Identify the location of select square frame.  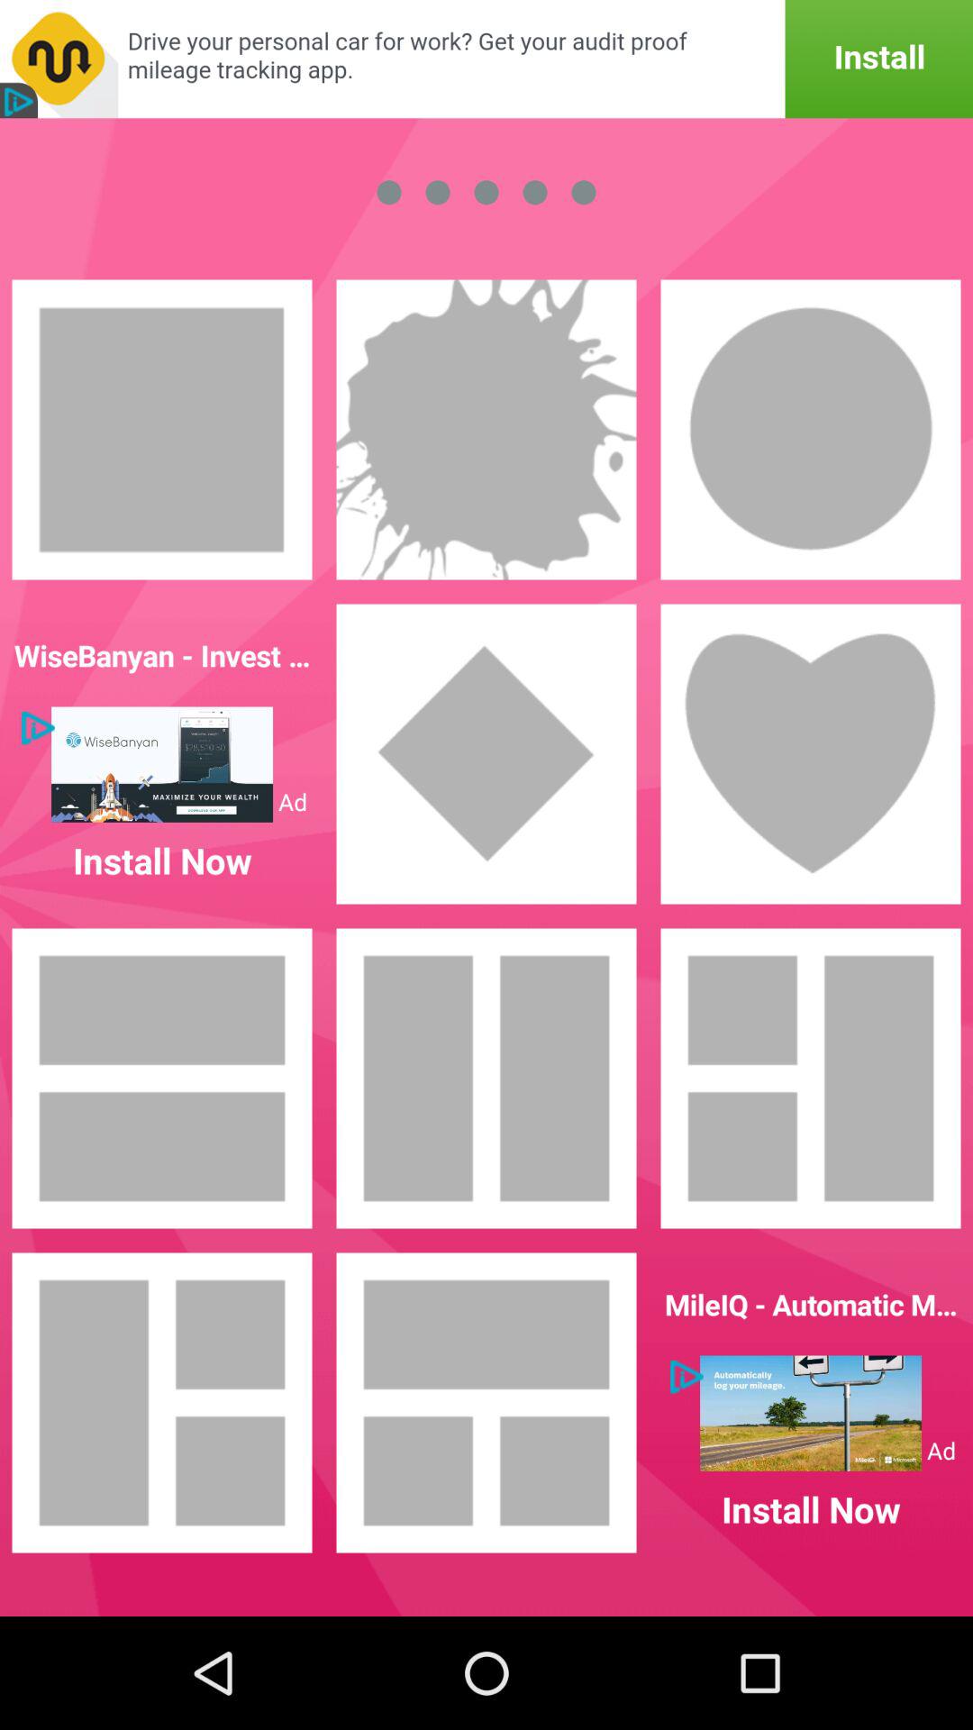
(162, 430).